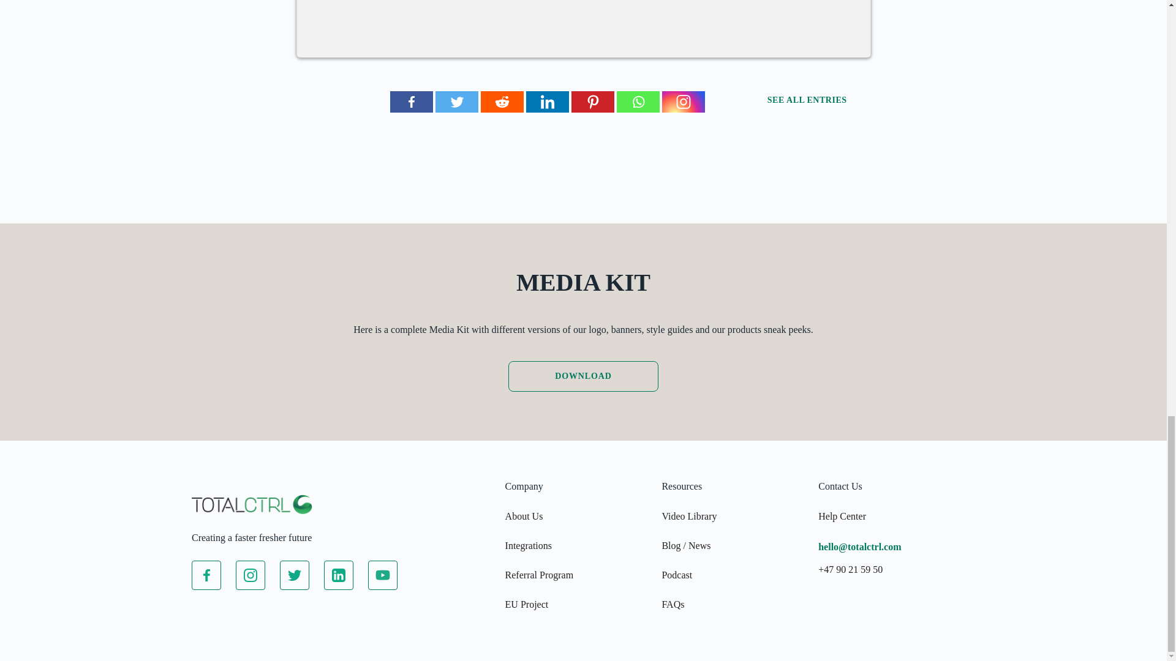 This screenshot has width=1176, height=661. Describe the element at coordinates (501, 102) in the screenshot. I see `Reddit` at that location.